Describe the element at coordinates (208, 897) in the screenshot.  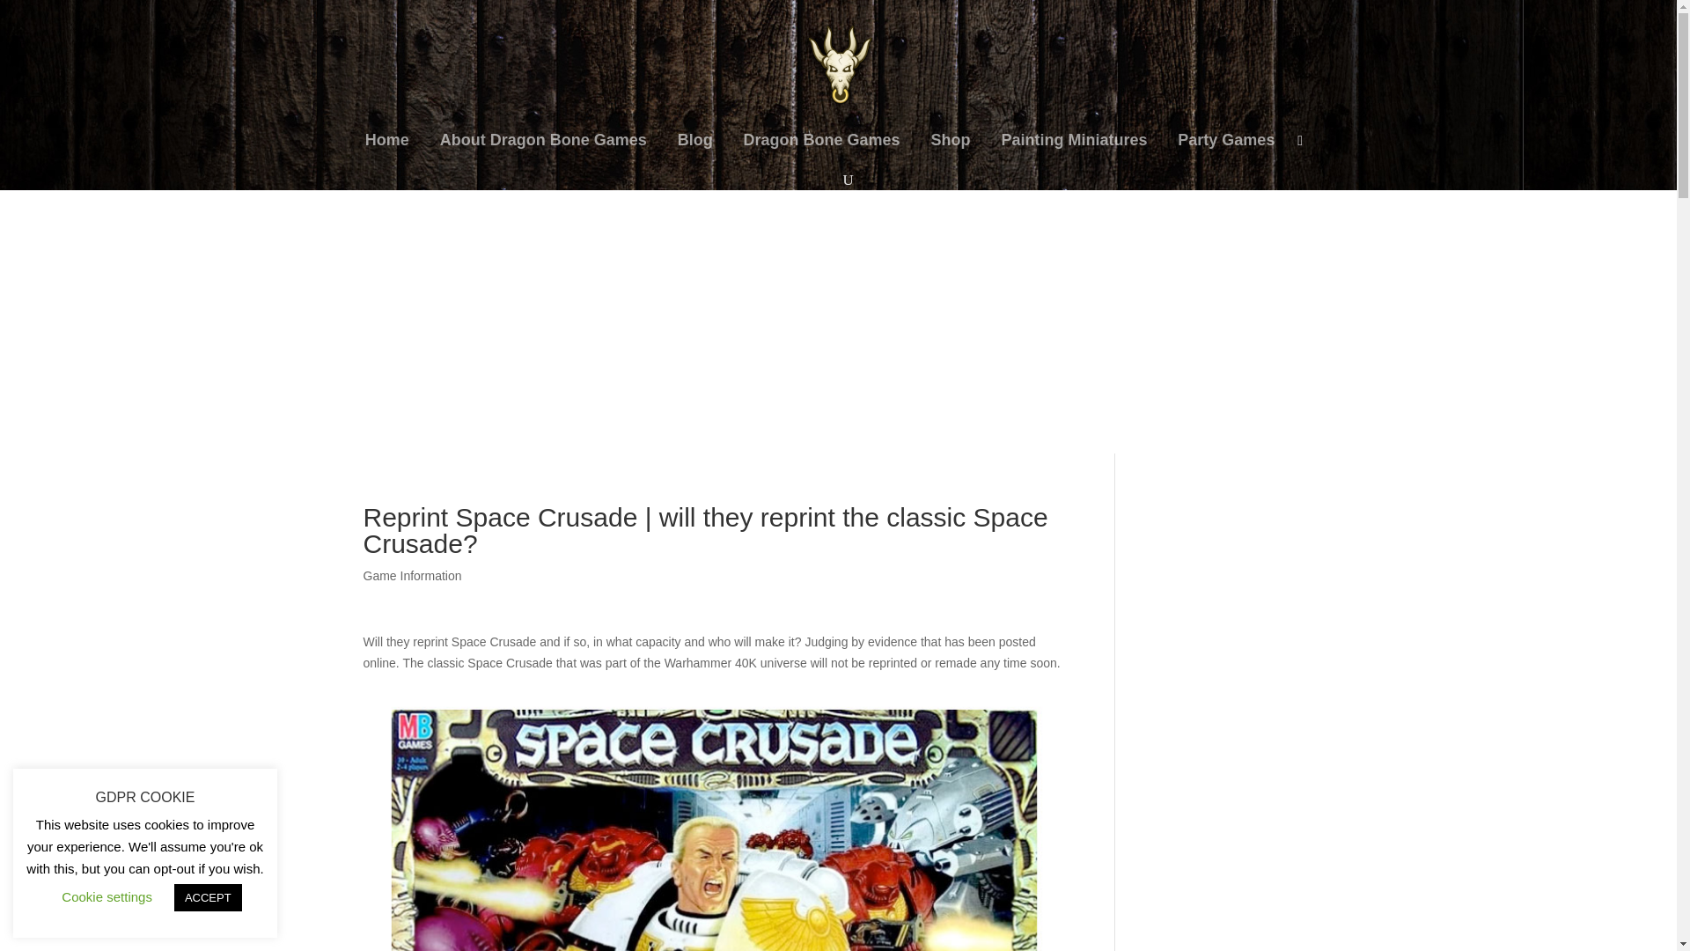
I see `ACCEPT` at that location.